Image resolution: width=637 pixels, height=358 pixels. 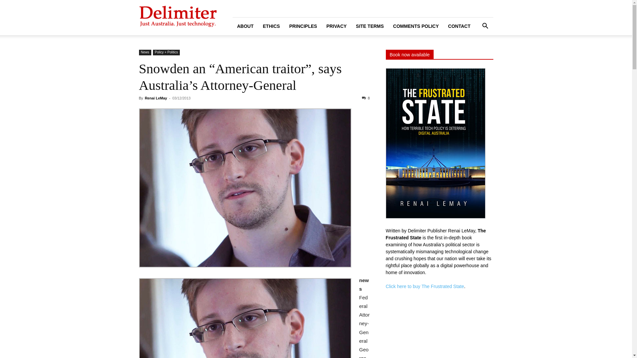 I want to click on Search, so click(x=474, y=54).